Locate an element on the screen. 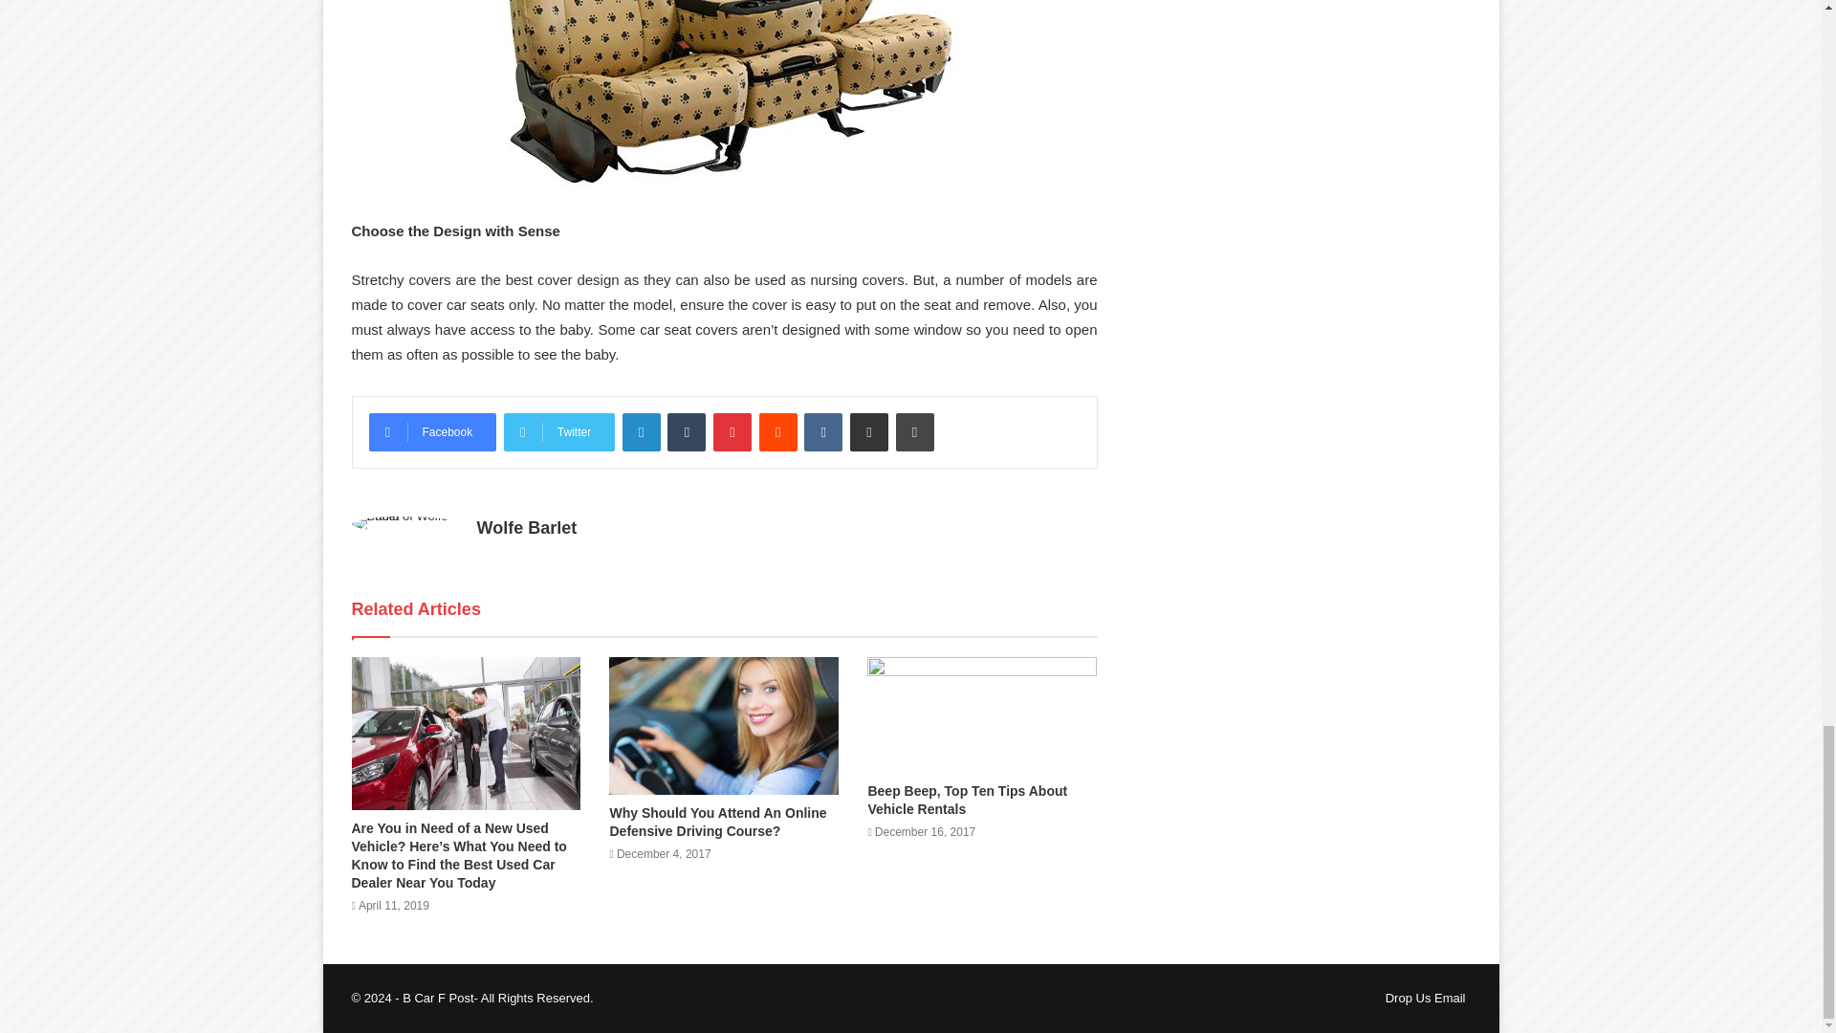 Image resolution: width=1836 pixels, height=1033 pixels. Wolfe Barlet is located at coordinates (526, 528).